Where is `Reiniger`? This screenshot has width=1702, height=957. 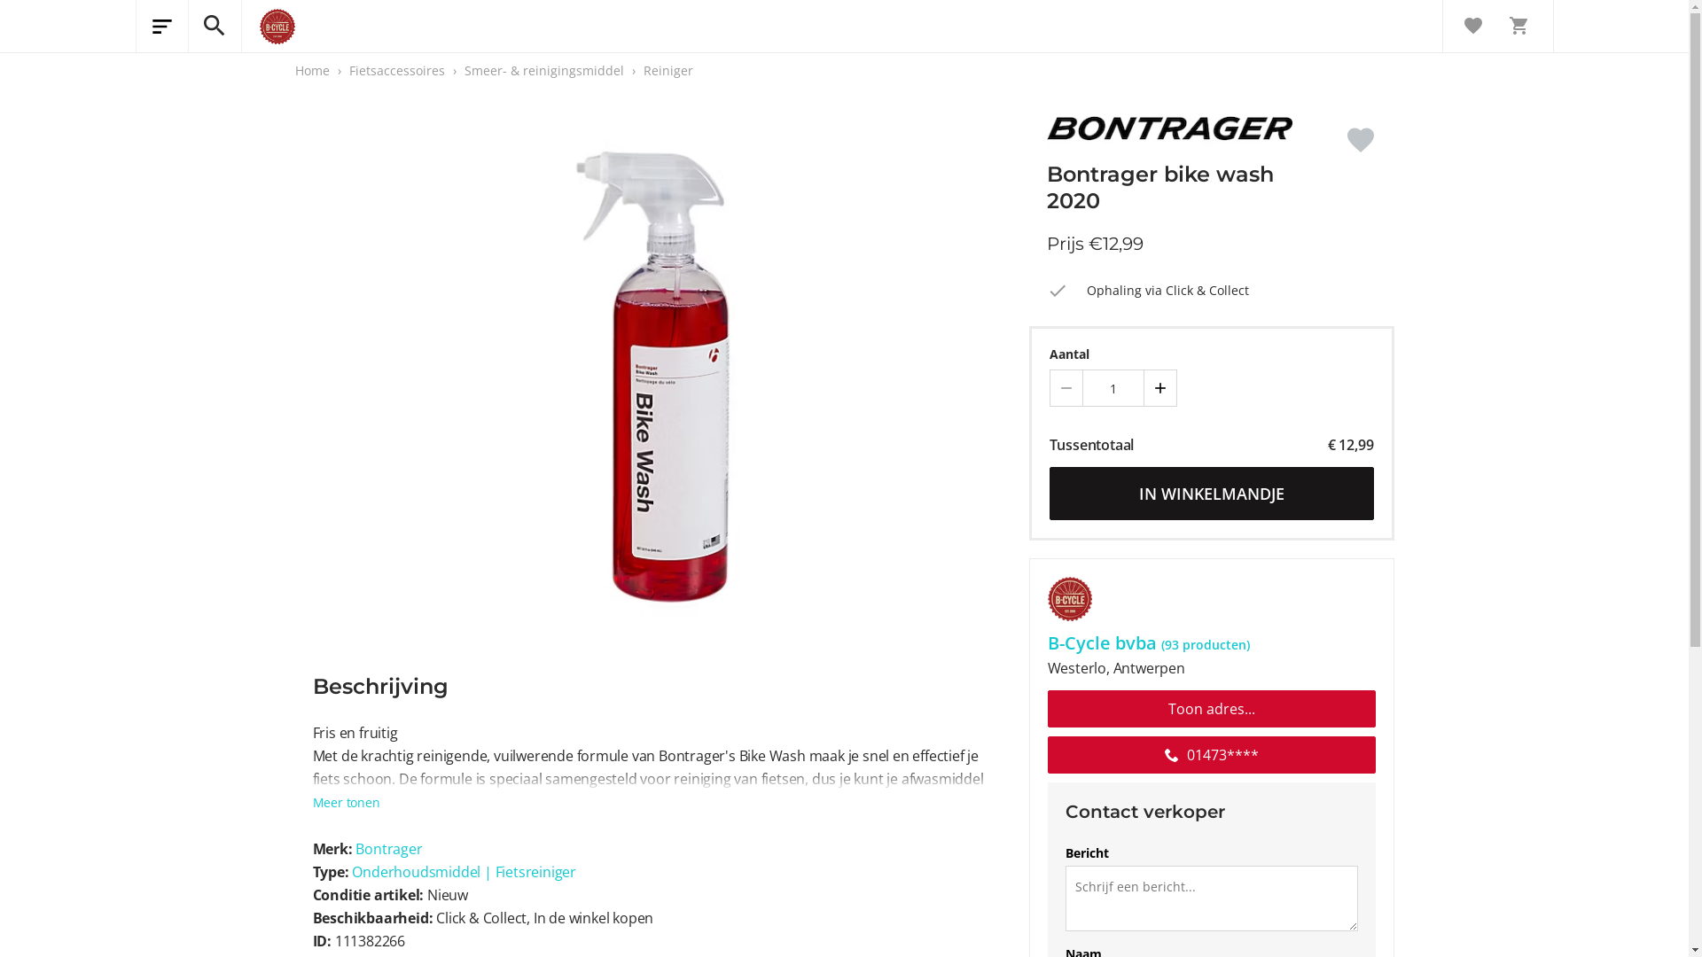
Reiniger is located at coordinates (668, 71).